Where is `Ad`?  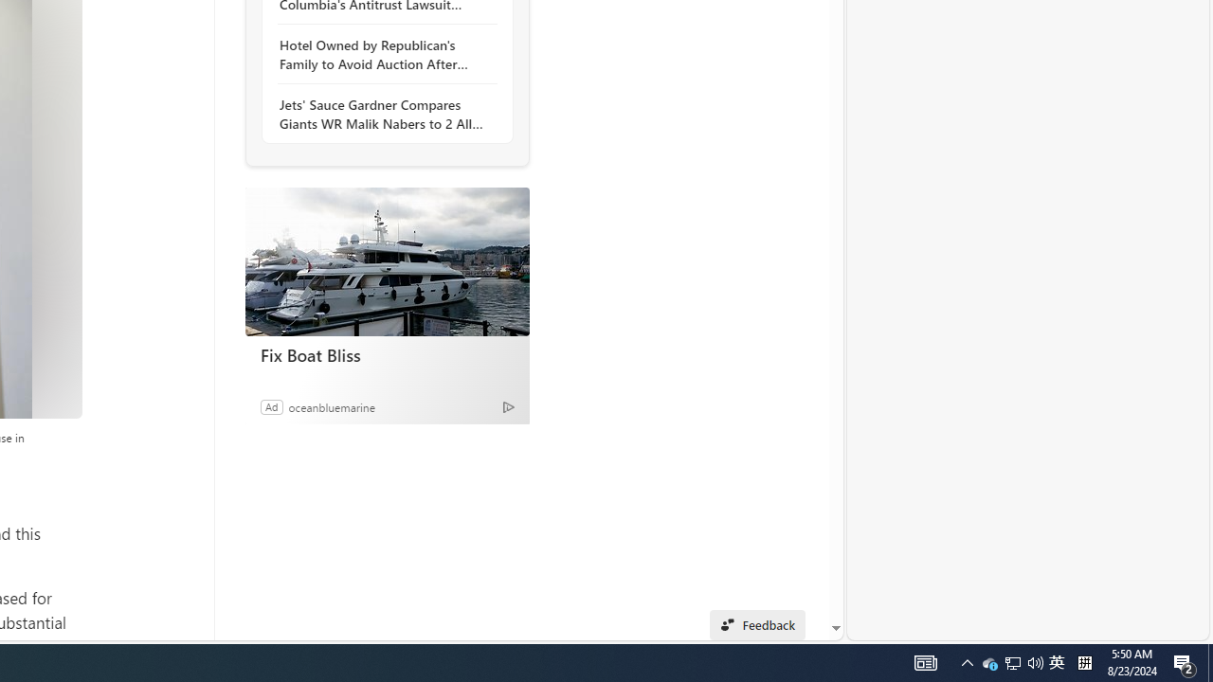 Ad is located at coordinates (271, 406).